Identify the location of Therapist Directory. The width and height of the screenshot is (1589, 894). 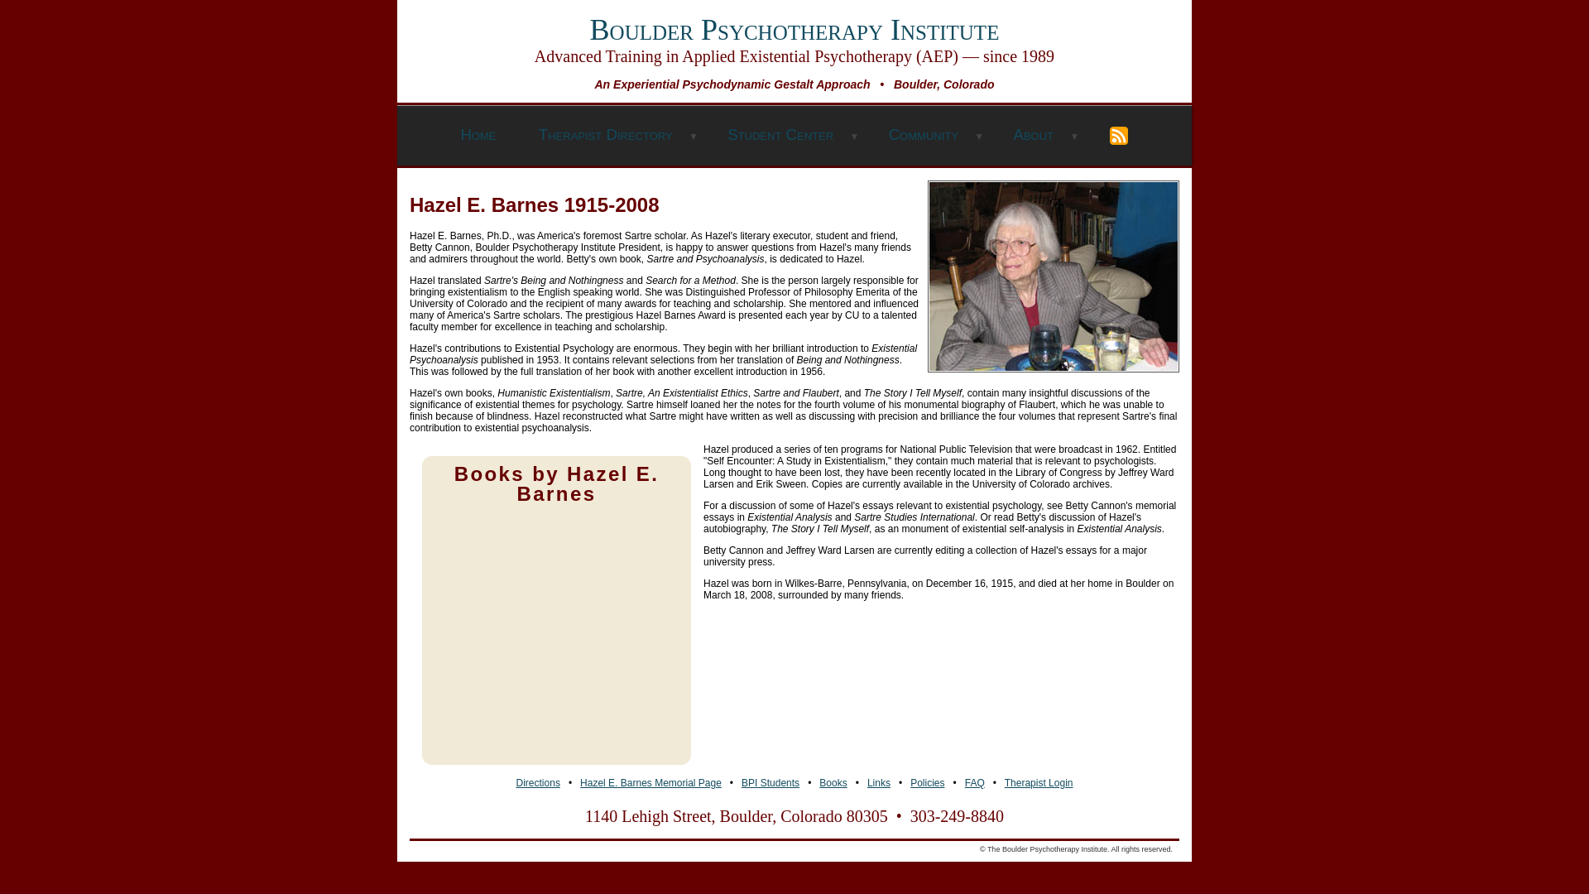
(606, 136).